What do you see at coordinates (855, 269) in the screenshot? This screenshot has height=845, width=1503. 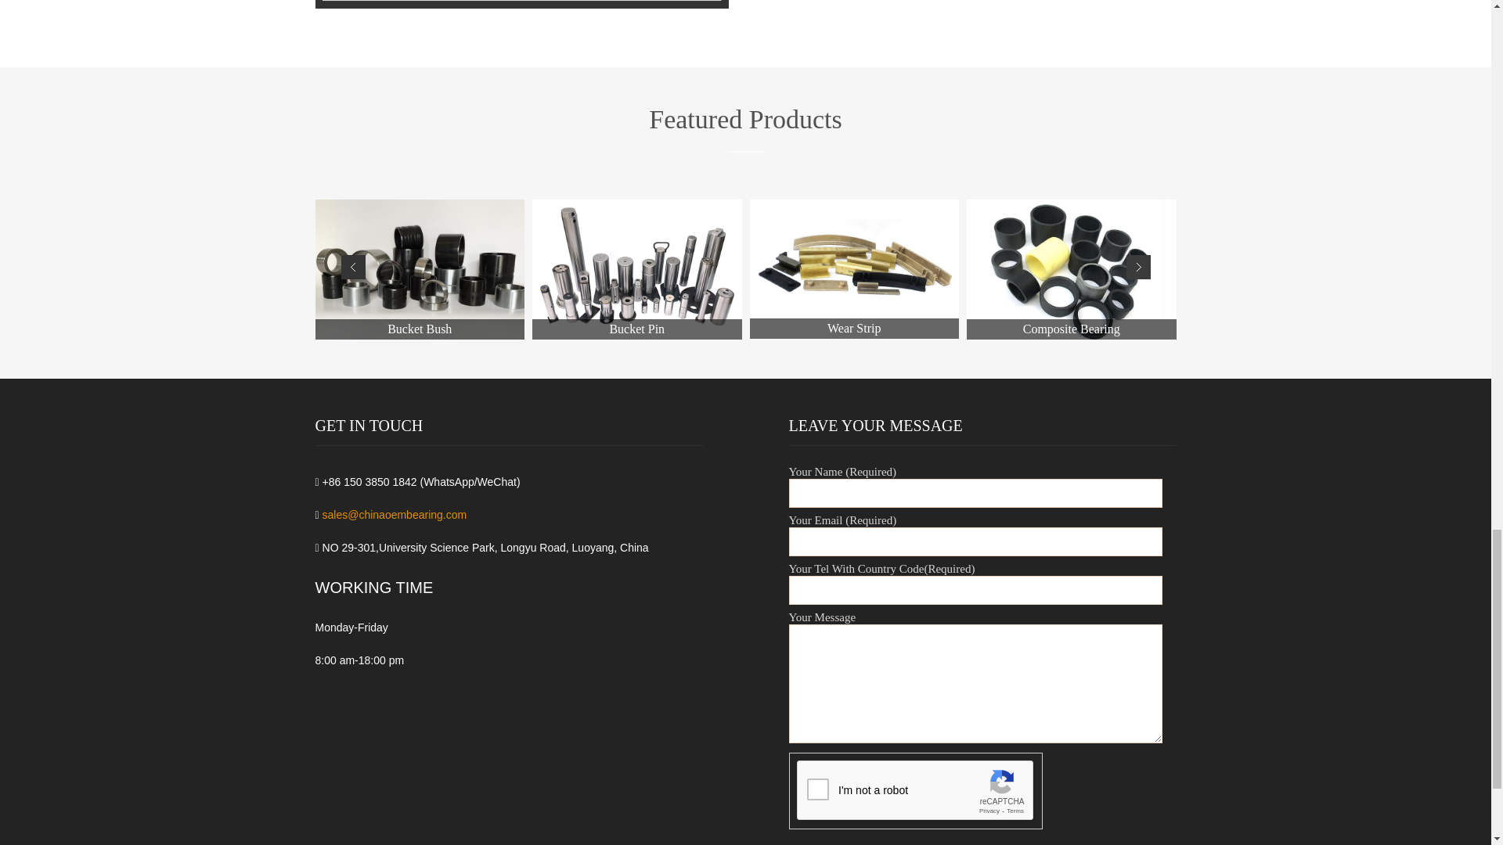 I see `Wear Strip` at bounding box center [855, 269].